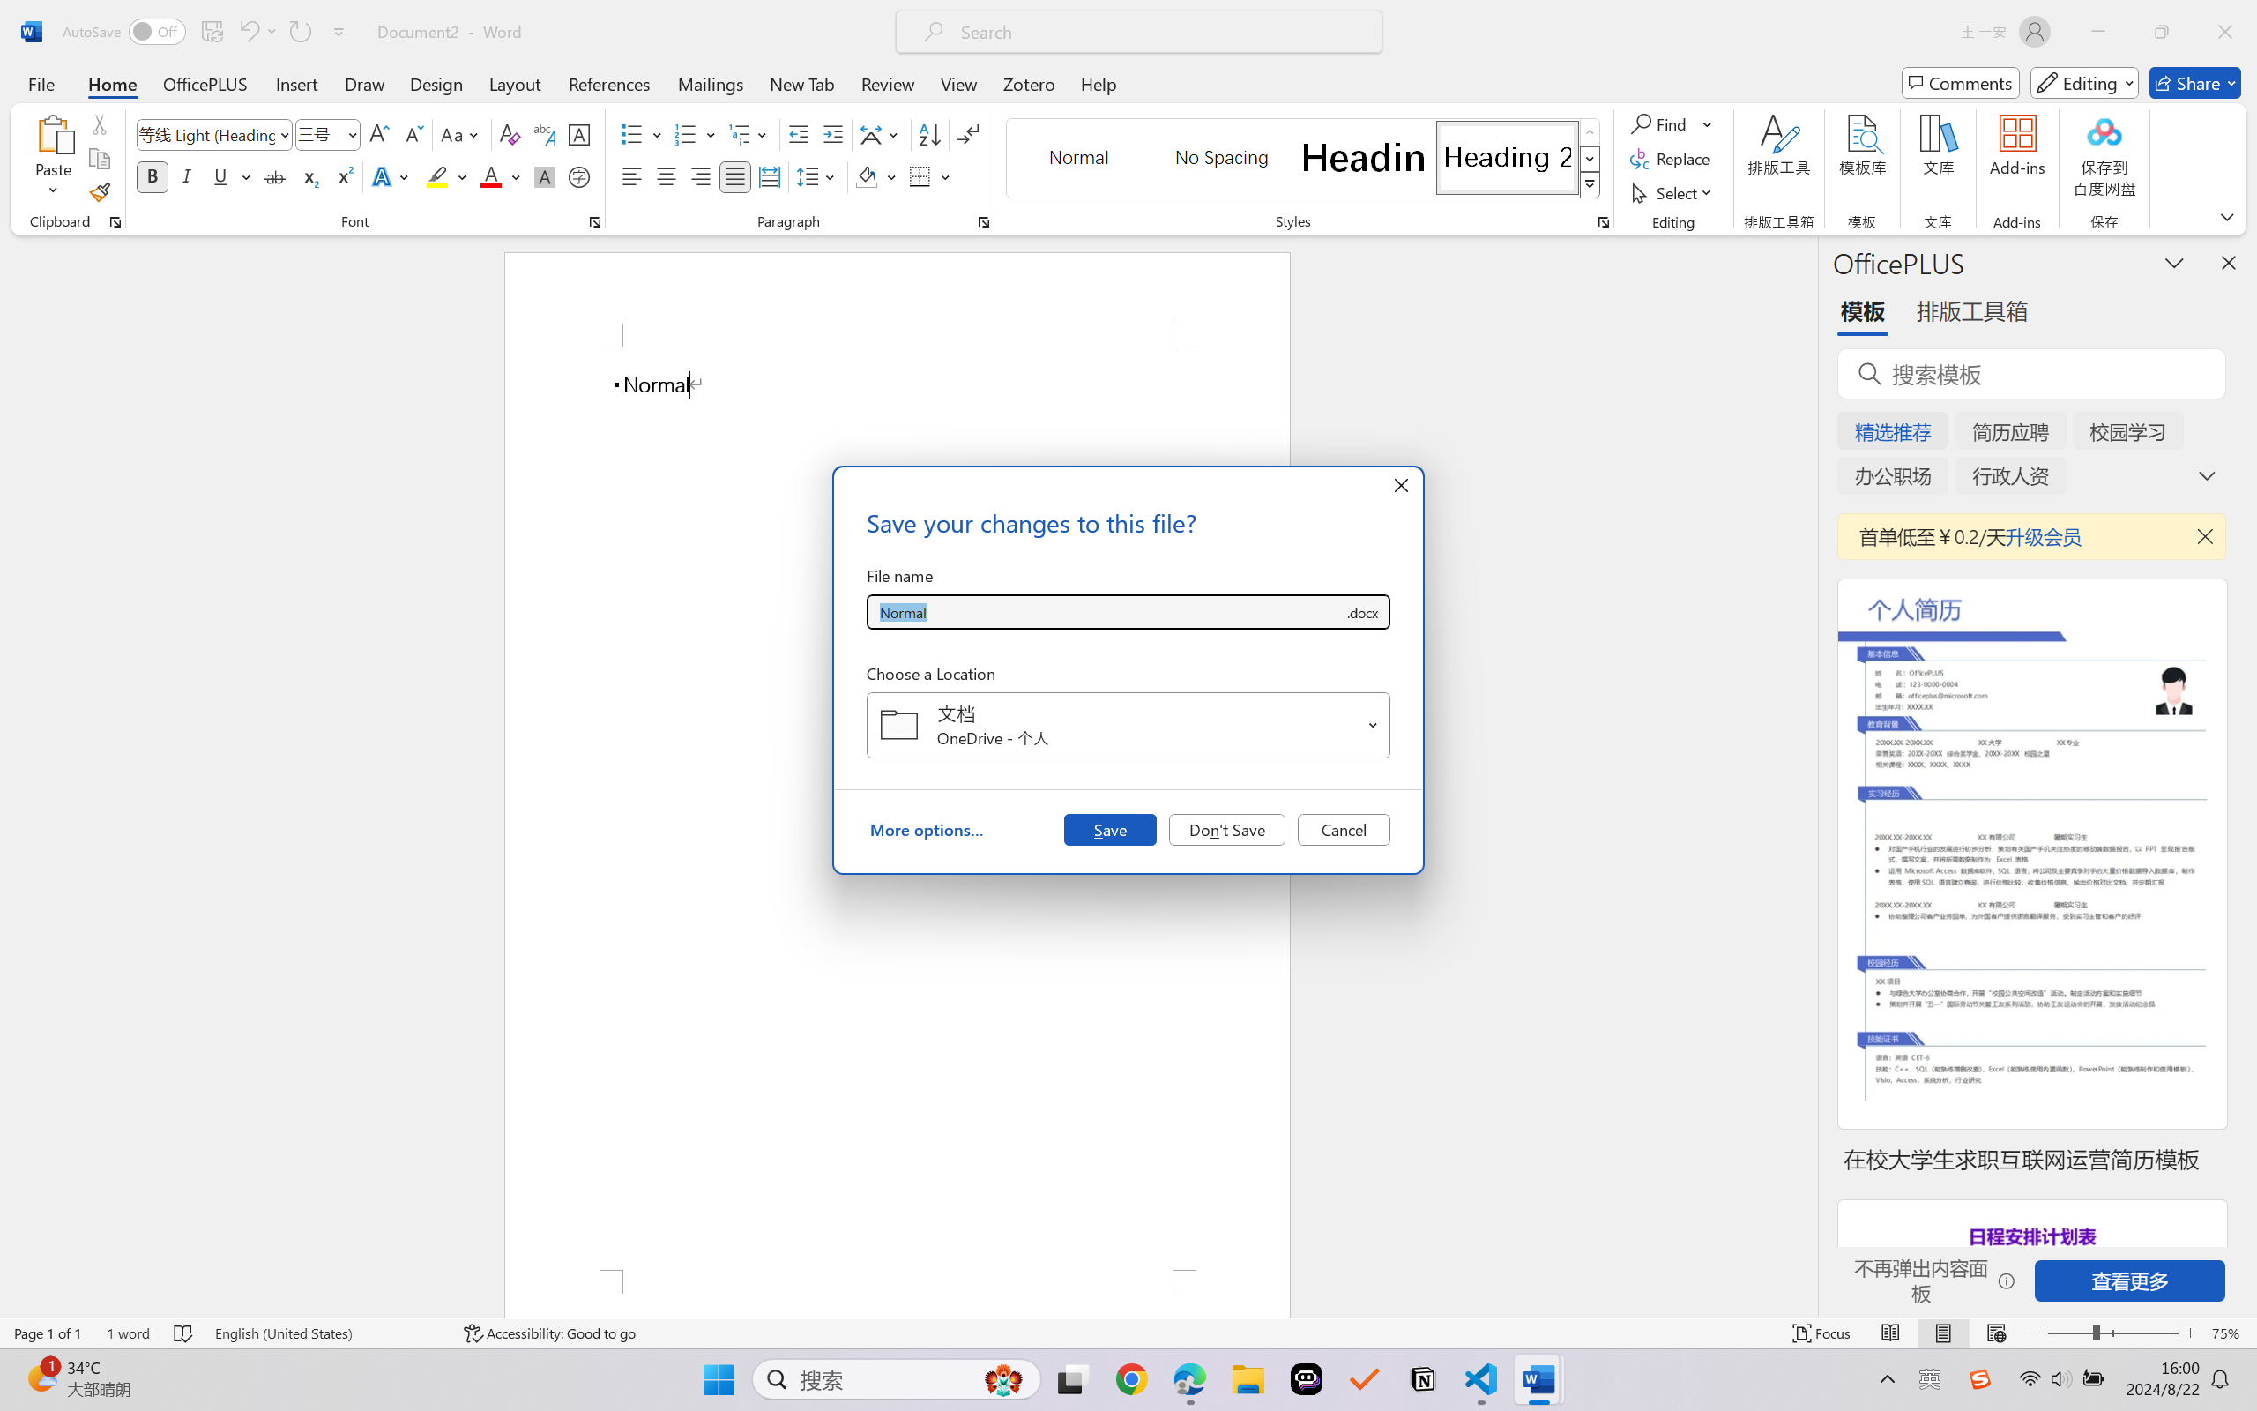 The image size is (2257, 1411). What do you see at coordinates (1128, 1333) in the screenshot?
I see `Class: MsoCommandBar` at bounding box center [1128, 1333].